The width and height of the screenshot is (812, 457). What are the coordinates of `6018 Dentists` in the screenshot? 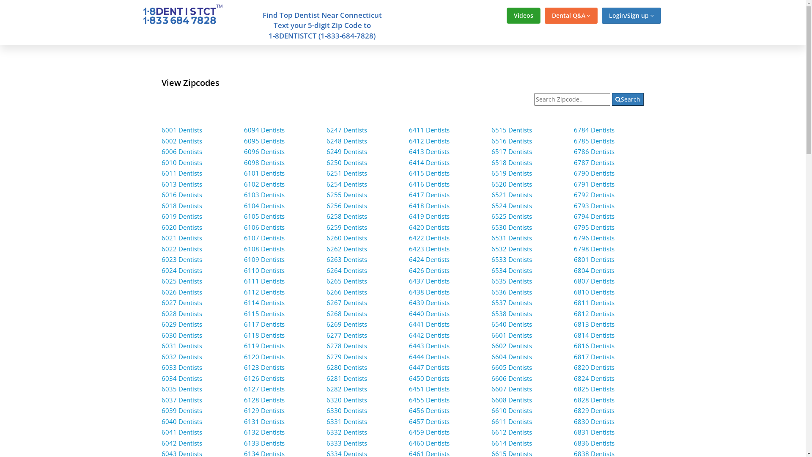 It's located at (182, 206).